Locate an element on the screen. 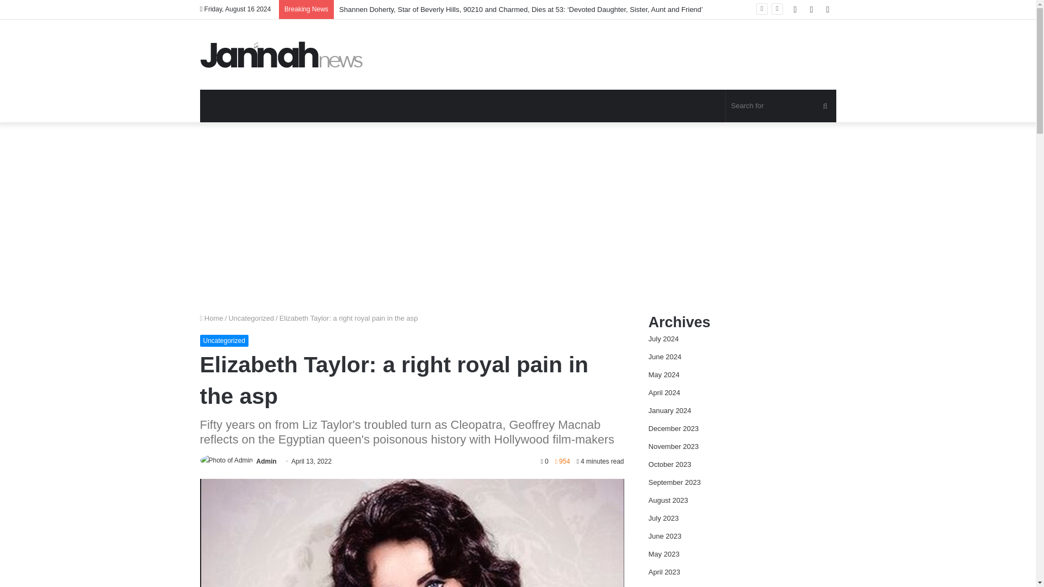 The image size is (1044, 587). Movie News is located at coordinates (282, 54).